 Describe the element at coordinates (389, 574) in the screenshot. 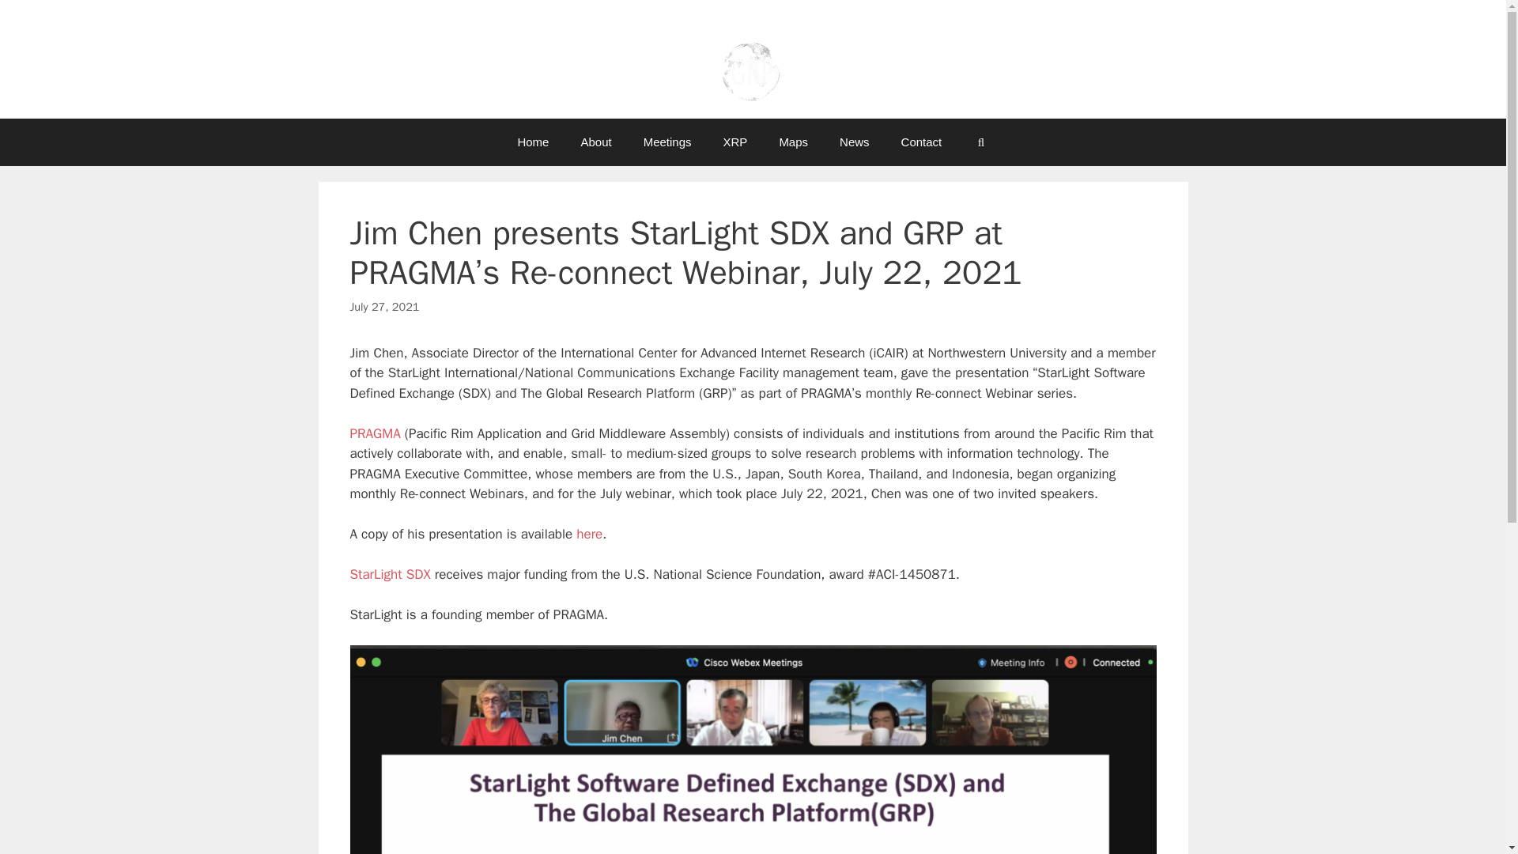

I see `StarLight SDX` at that location.